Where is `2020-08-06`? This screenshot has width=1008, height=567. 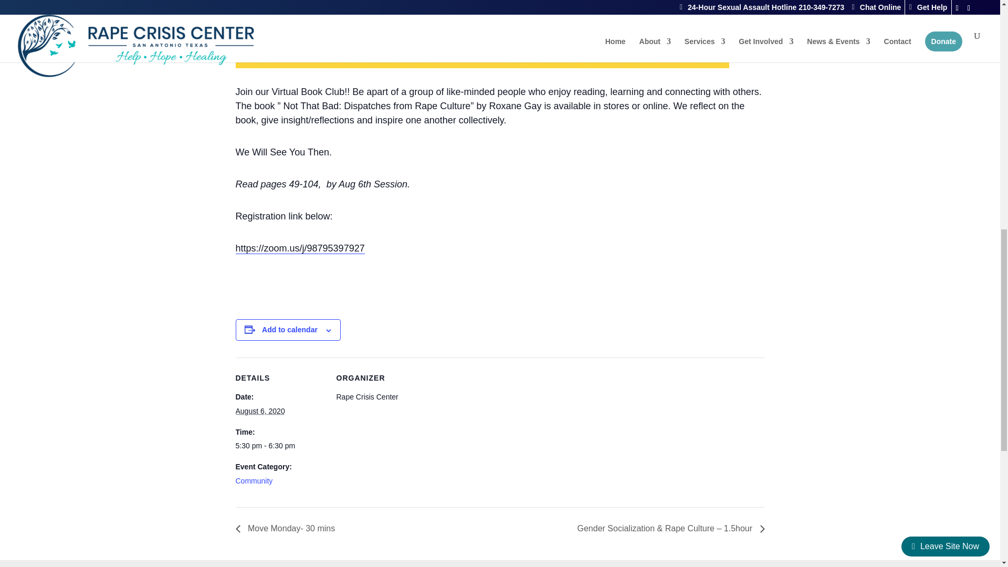 2020-08-06 is located at coordinates (279, 446).